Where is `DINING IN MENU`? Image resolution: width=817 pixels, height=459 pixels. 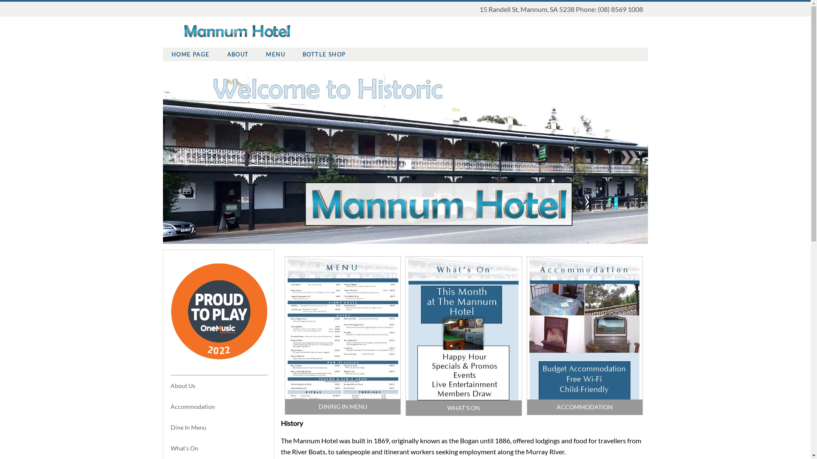 DINING IN MENU is located at coordinates (343, 406).